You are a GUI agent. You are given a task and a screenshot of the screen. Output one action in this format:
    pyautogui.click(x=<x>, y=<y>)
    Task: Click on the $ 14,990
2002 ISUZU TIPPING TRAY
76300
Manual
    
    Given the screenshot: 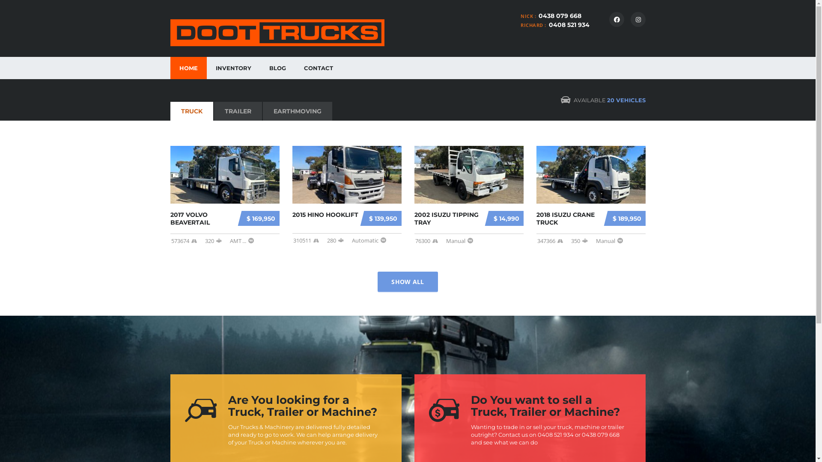 What is the action you would take?
    pyautogui.click(x=469, y=195)
    